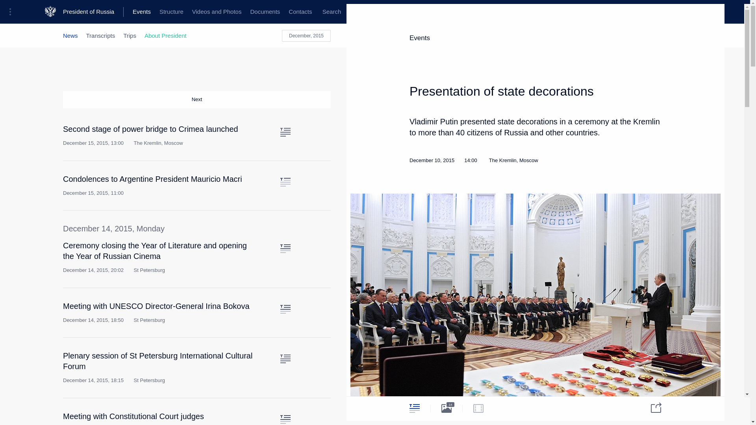 The height and width of the screenshot is (425, 756). I want to click on Global website search, so click(332, 12).